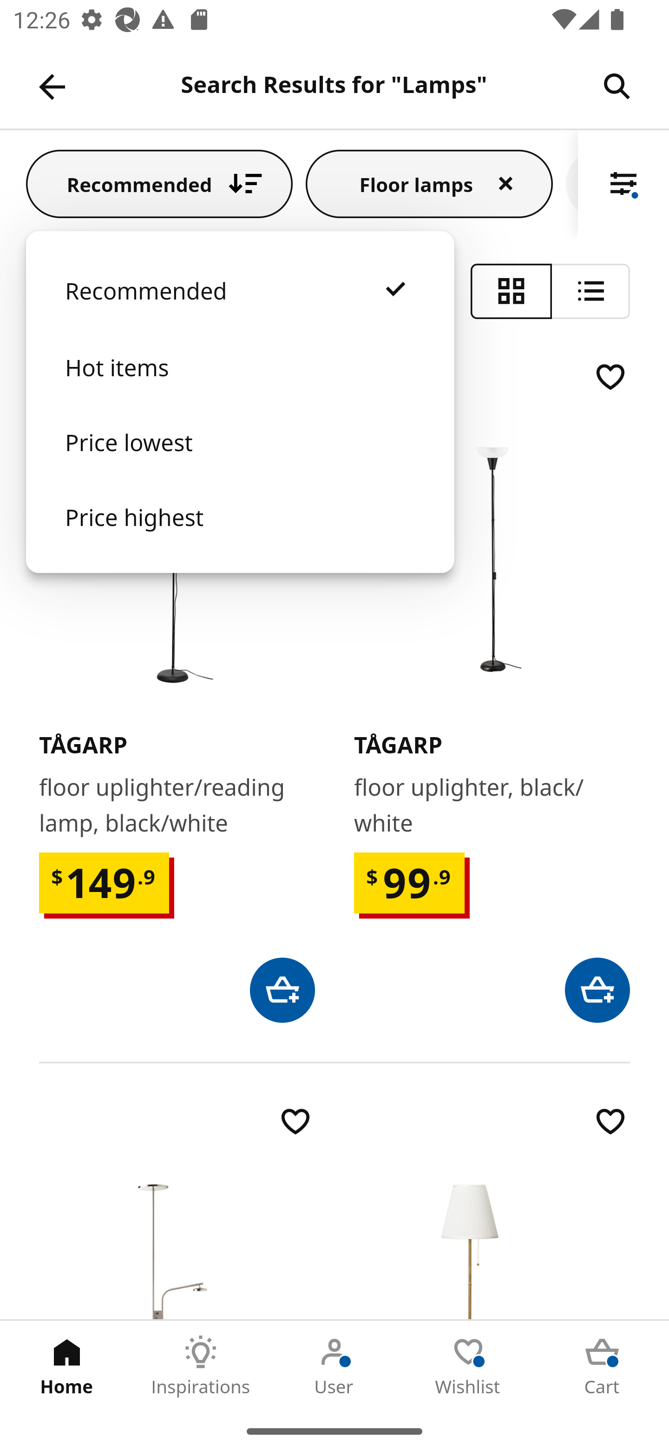 The image size is (669, 1451). What do you see at coordinates (240, 309) in the screenshot?
I see `Recommended` at bounding box center [240, 309].